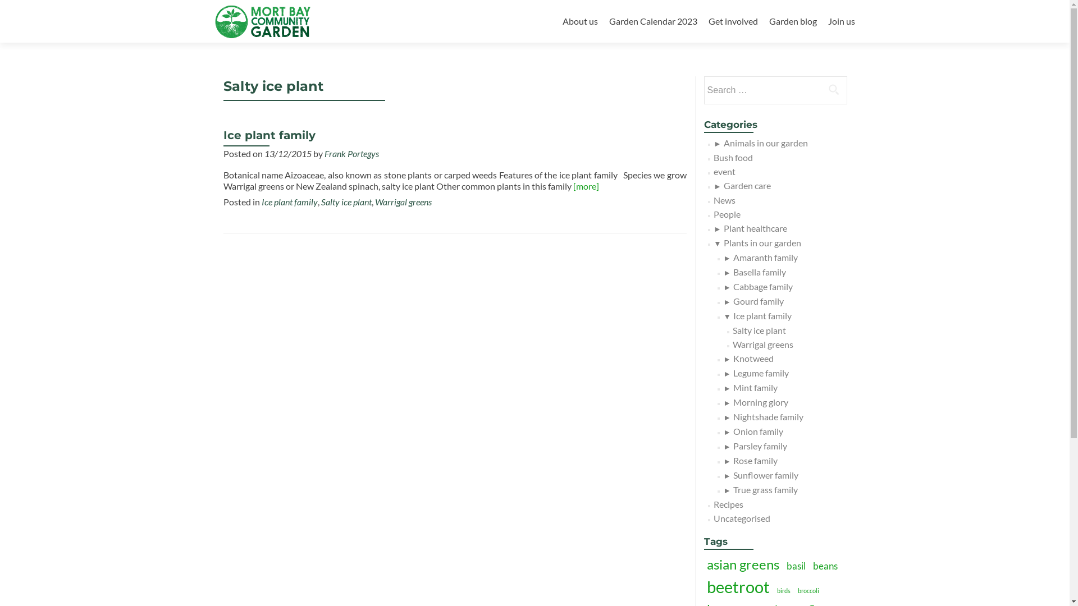  Describe the element at coordinates (724, 200) in the screenshot. I see `News` at that location.